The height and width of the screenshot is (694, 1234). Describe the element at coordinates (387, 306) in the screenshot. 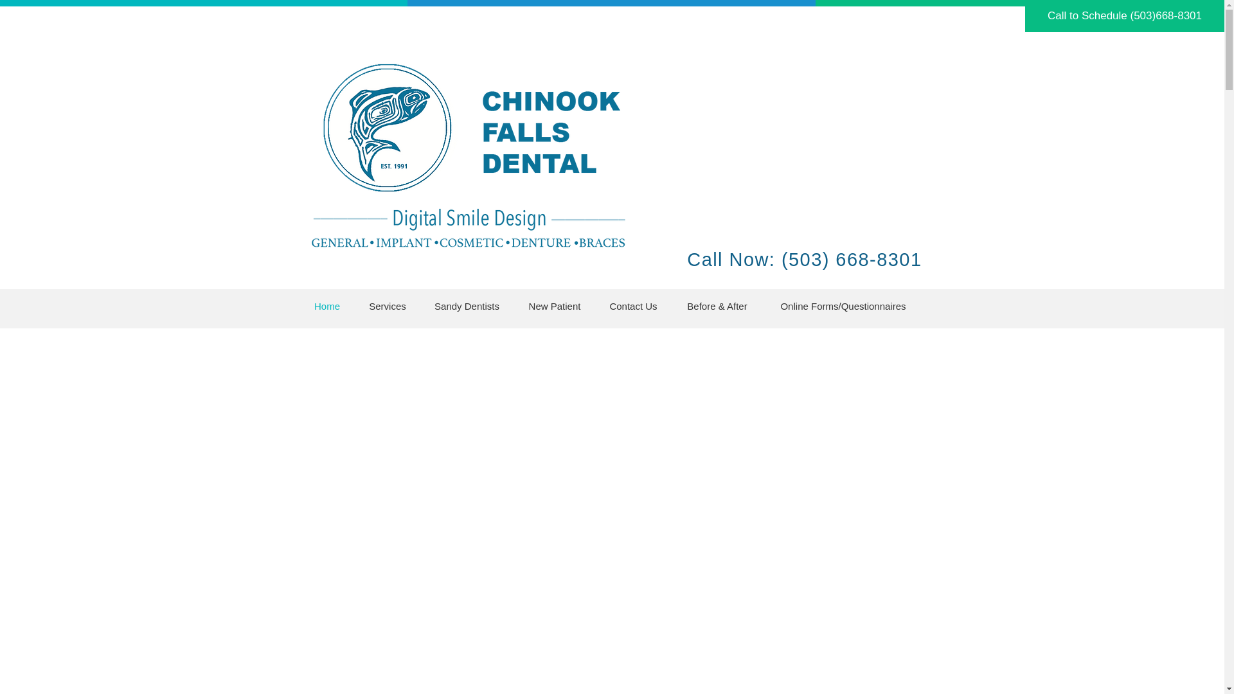

I see `Services` at that location.